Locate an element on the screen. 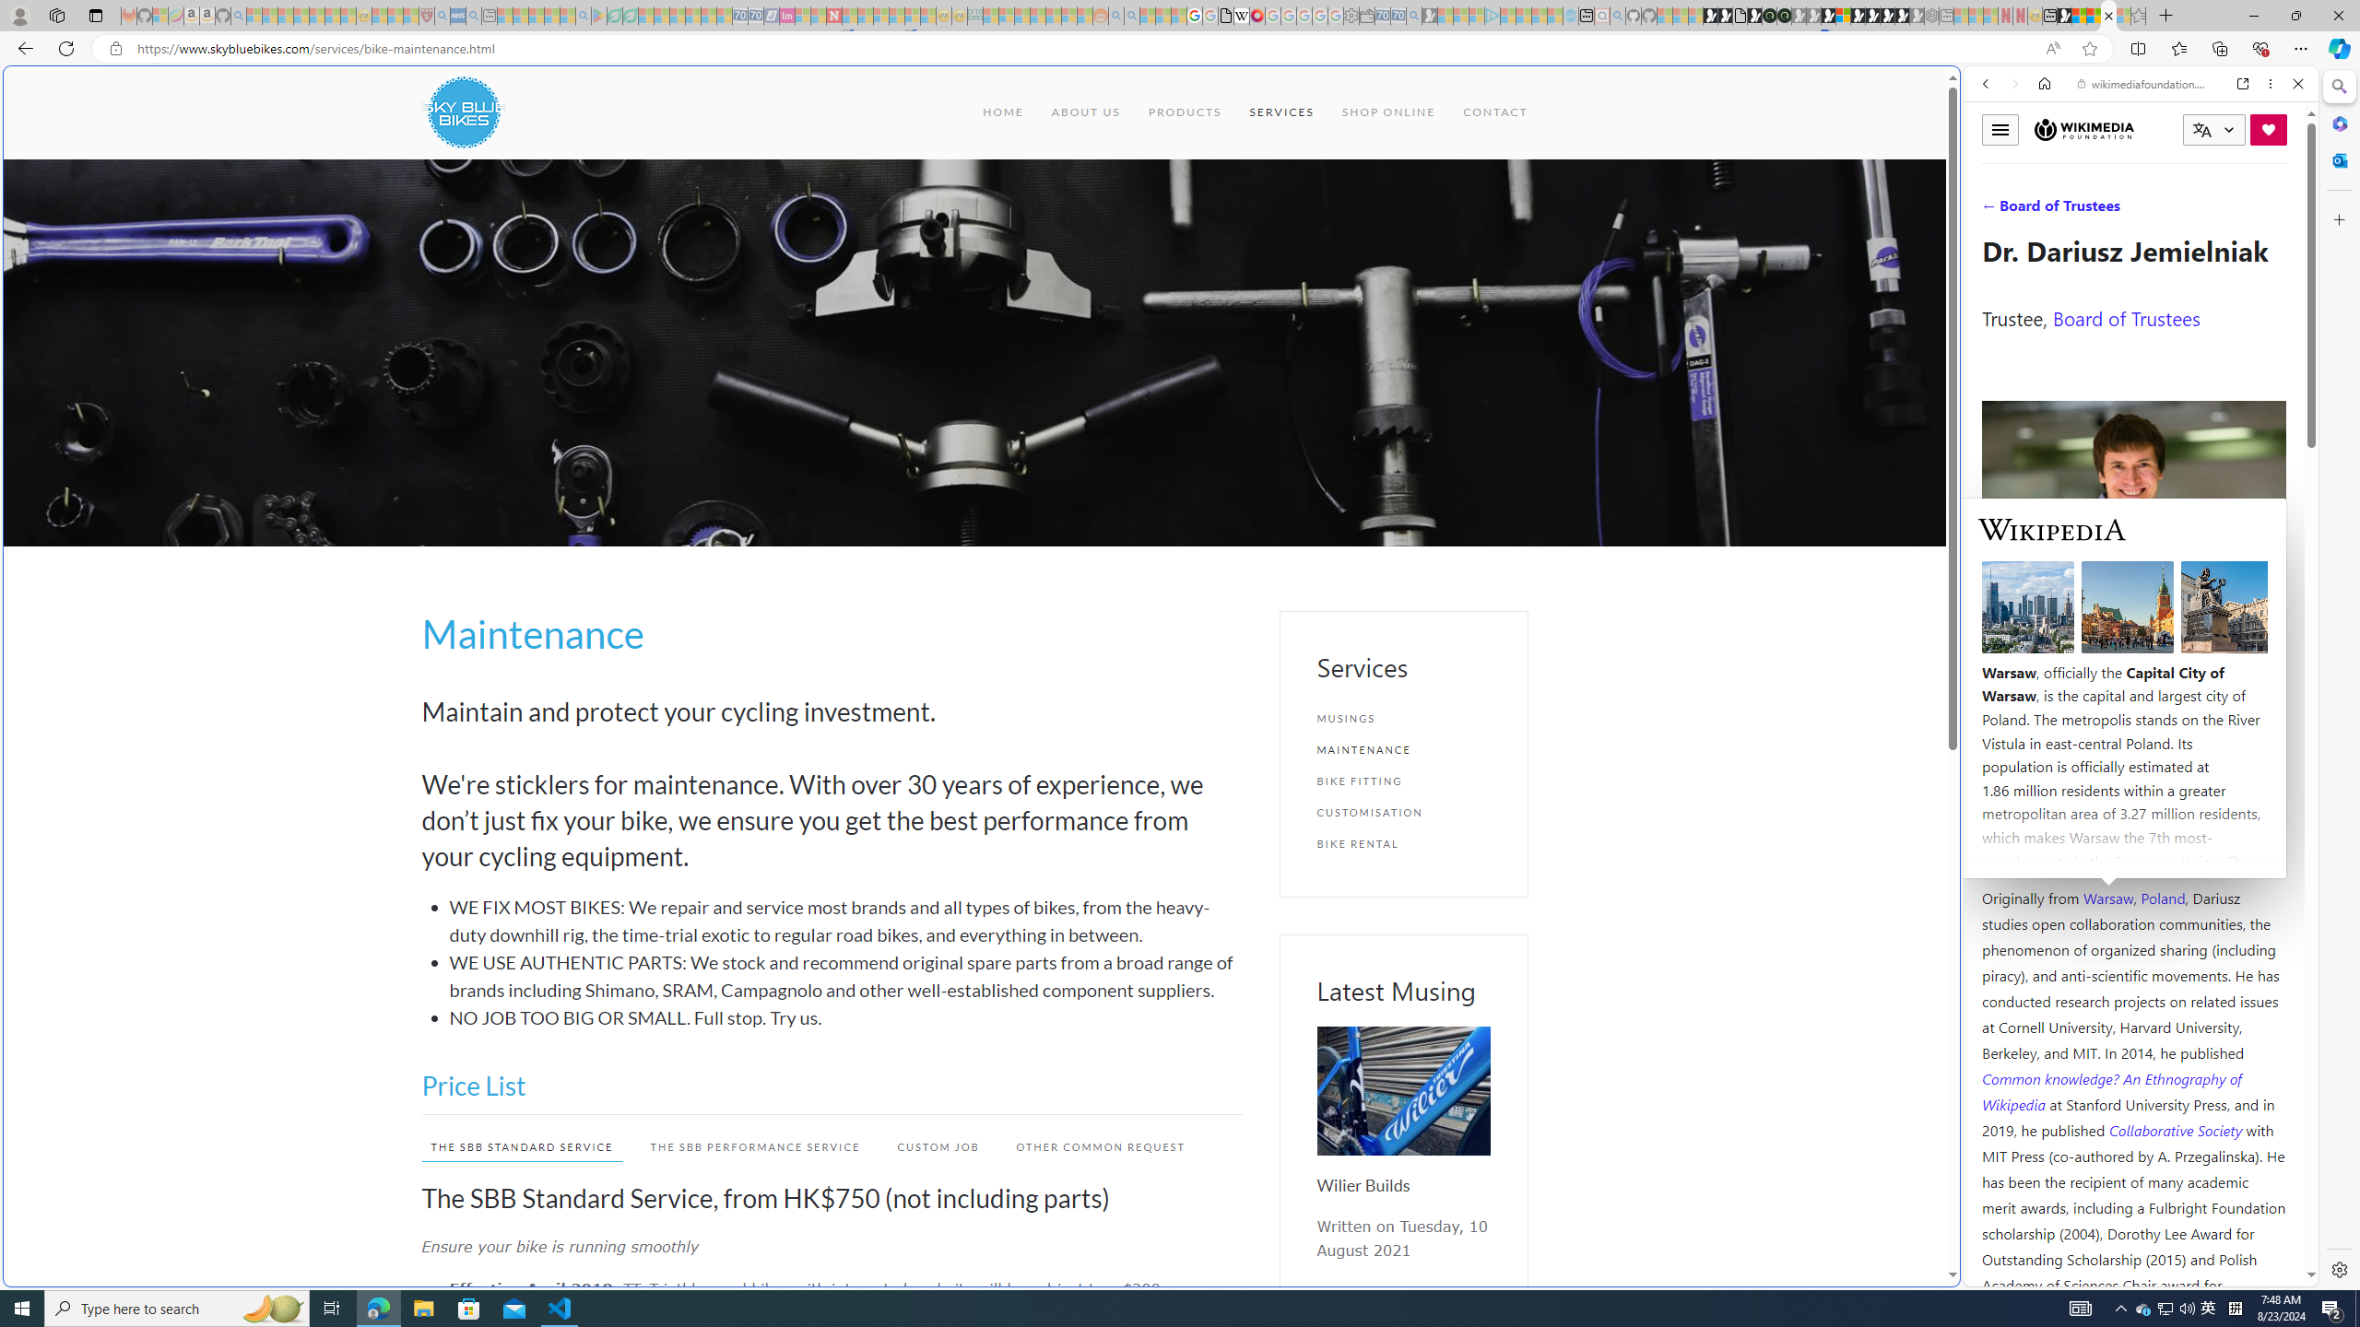 The height and width of the screenshot is (1327, 2360). Home | Sky Blue Bikes - Sky Blue Bikes is located at coordinates (1812, 393).